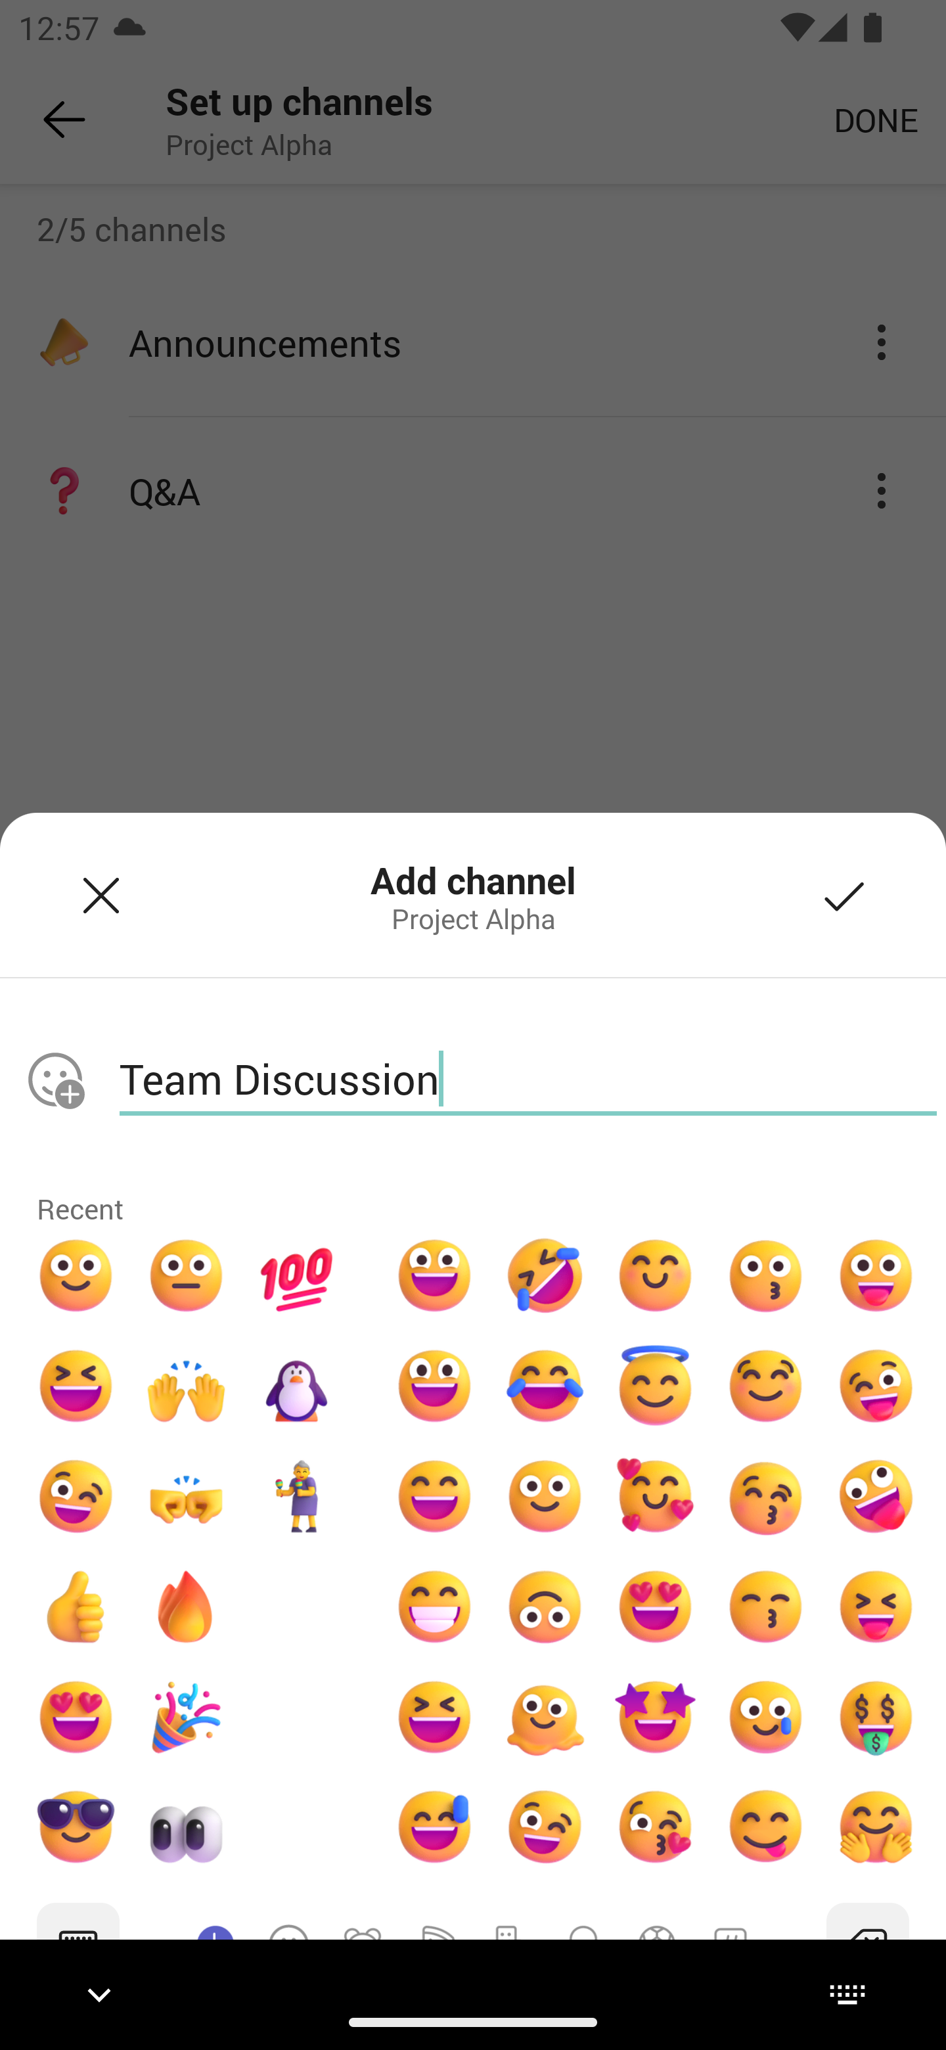 The image size is (946, 2050). What do you see at coordinates (545, 1386) in the screenshot?
I see `Crying with laughter emoji` at bounding box center [545, 1386].